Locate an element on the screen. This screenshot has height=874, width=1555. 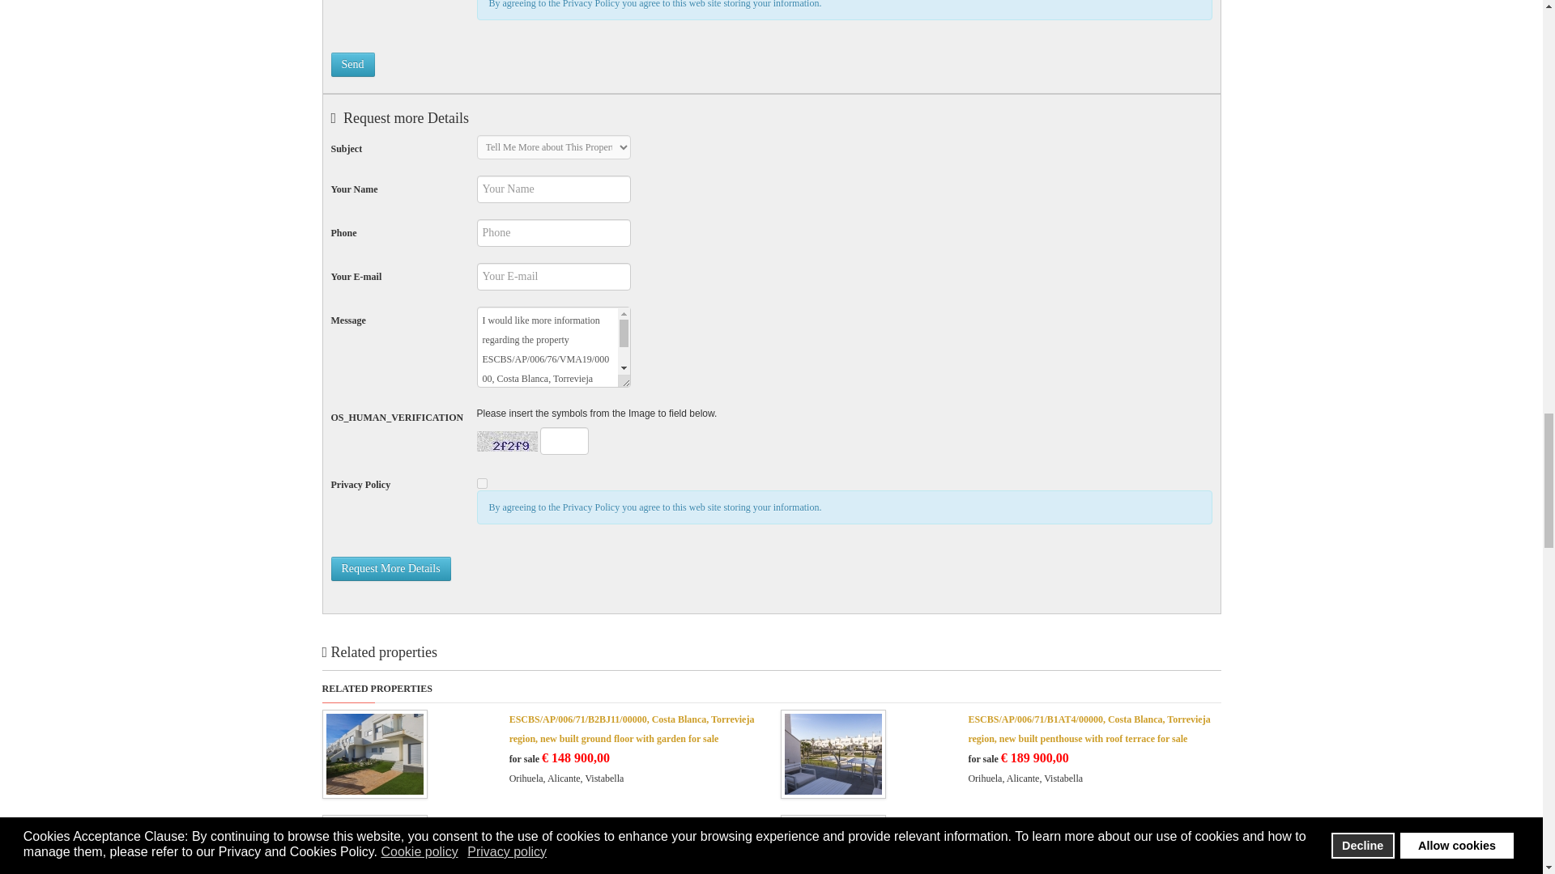
Send is located at coordinates (351, 65).